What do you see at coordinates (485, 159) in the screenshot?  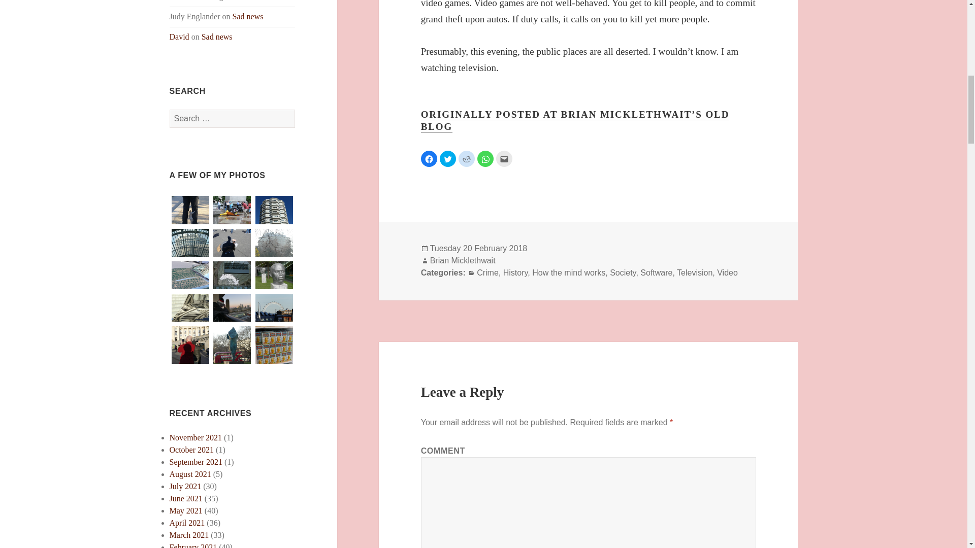 I see `Click to share on WhatsApp` at bounding box center [485, 159].